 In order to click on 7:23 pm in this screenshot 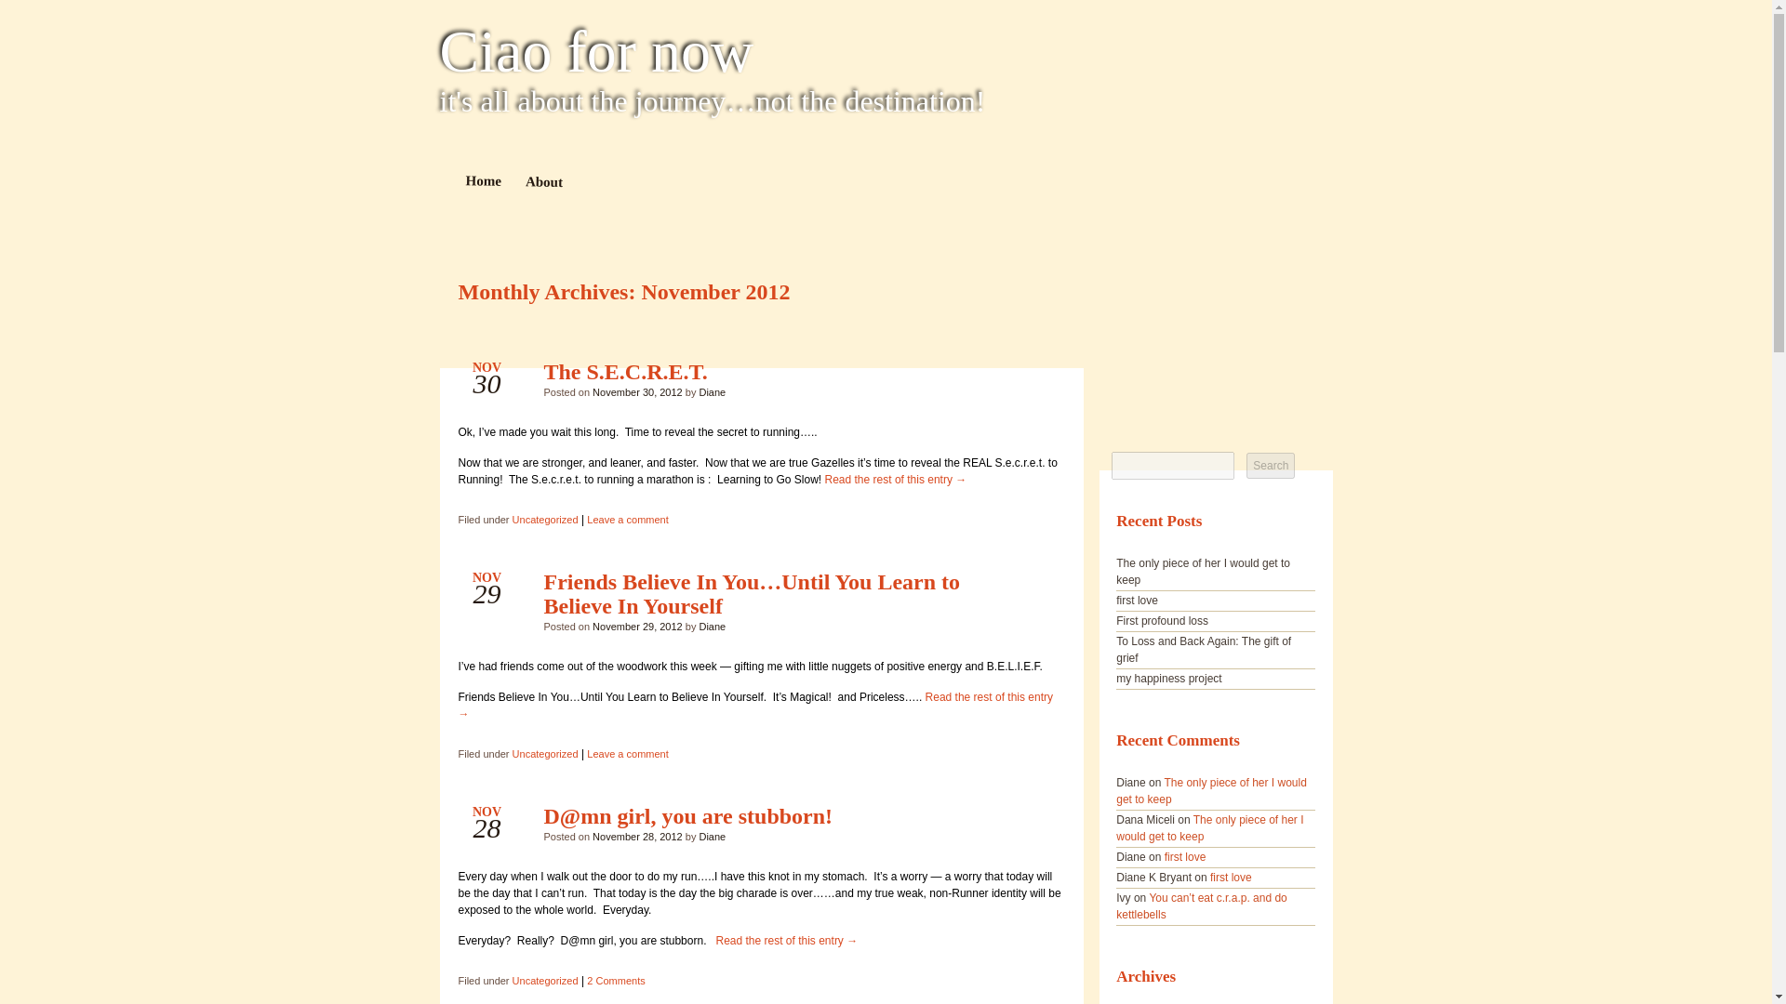, I will do `click(637, 627)`.